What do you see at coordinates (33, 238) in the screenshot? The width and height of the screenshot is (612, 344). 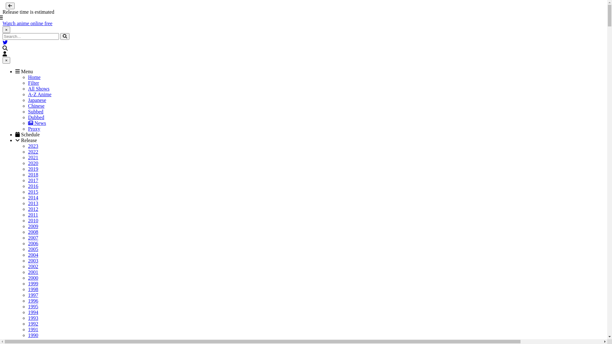 I see `2007` at bounding box center [33, 238].